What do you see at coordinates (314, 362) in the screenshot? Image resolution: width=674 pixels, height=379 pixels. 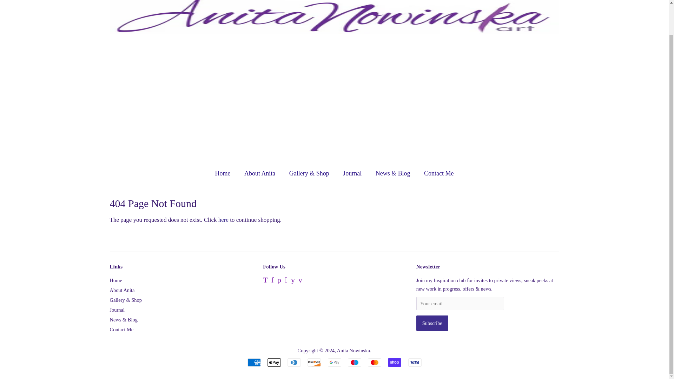 I see `Discover` at bounding box center [314, 362].